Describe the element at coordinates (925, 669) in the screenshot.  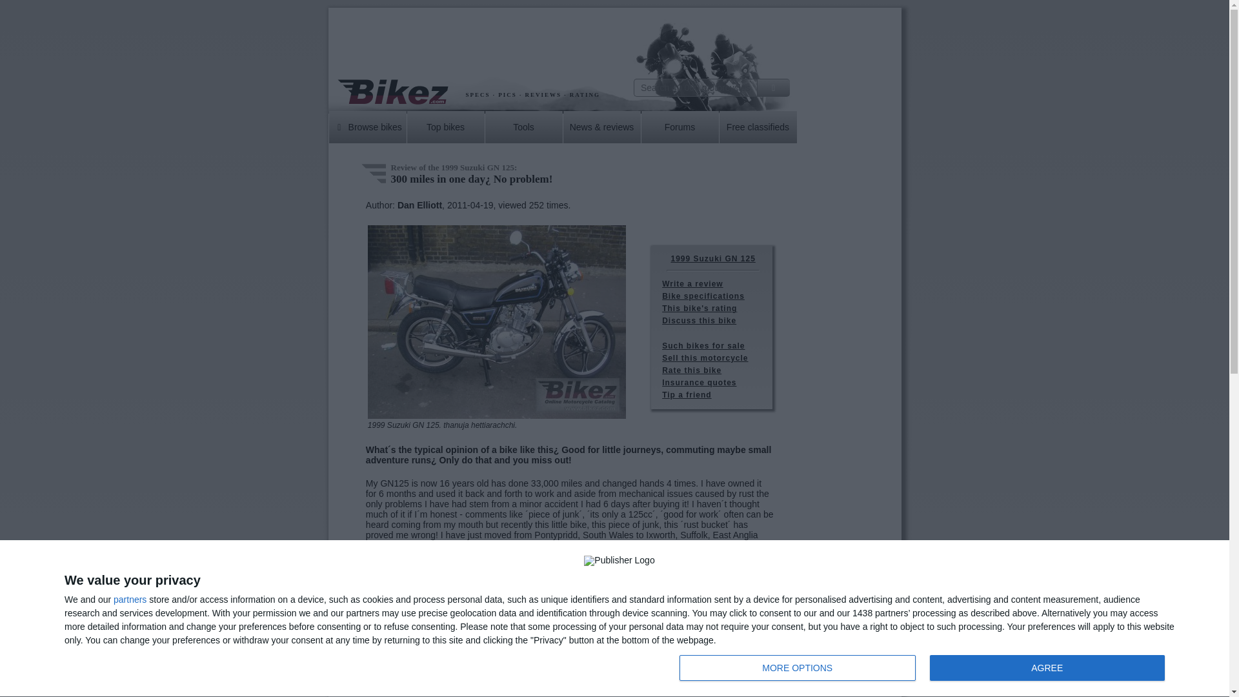
I see `partners` at that location.